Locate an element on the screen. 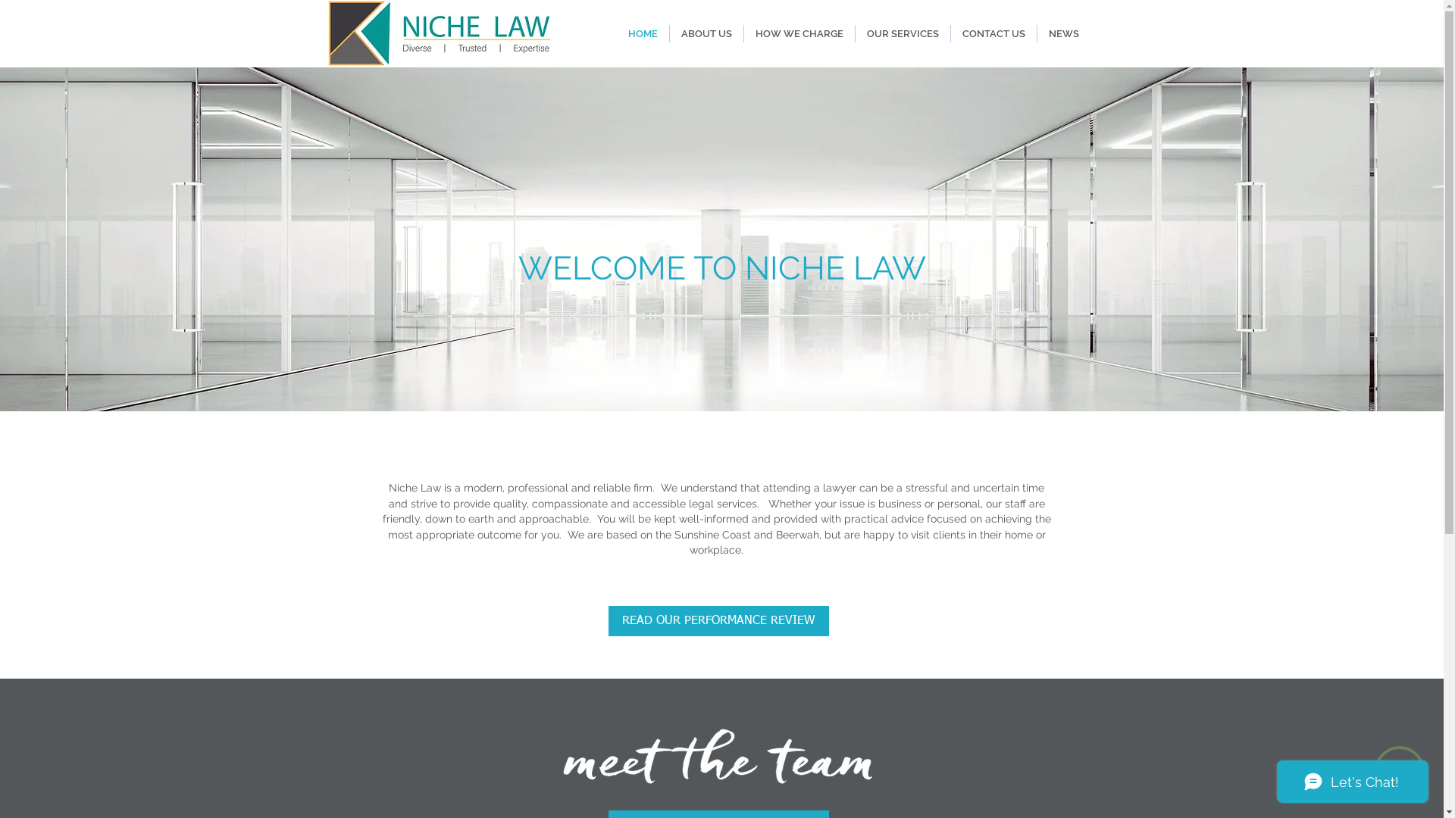 This screenshot has height=818, width=1455. CONTACT US is located at coordinates (993, 33).